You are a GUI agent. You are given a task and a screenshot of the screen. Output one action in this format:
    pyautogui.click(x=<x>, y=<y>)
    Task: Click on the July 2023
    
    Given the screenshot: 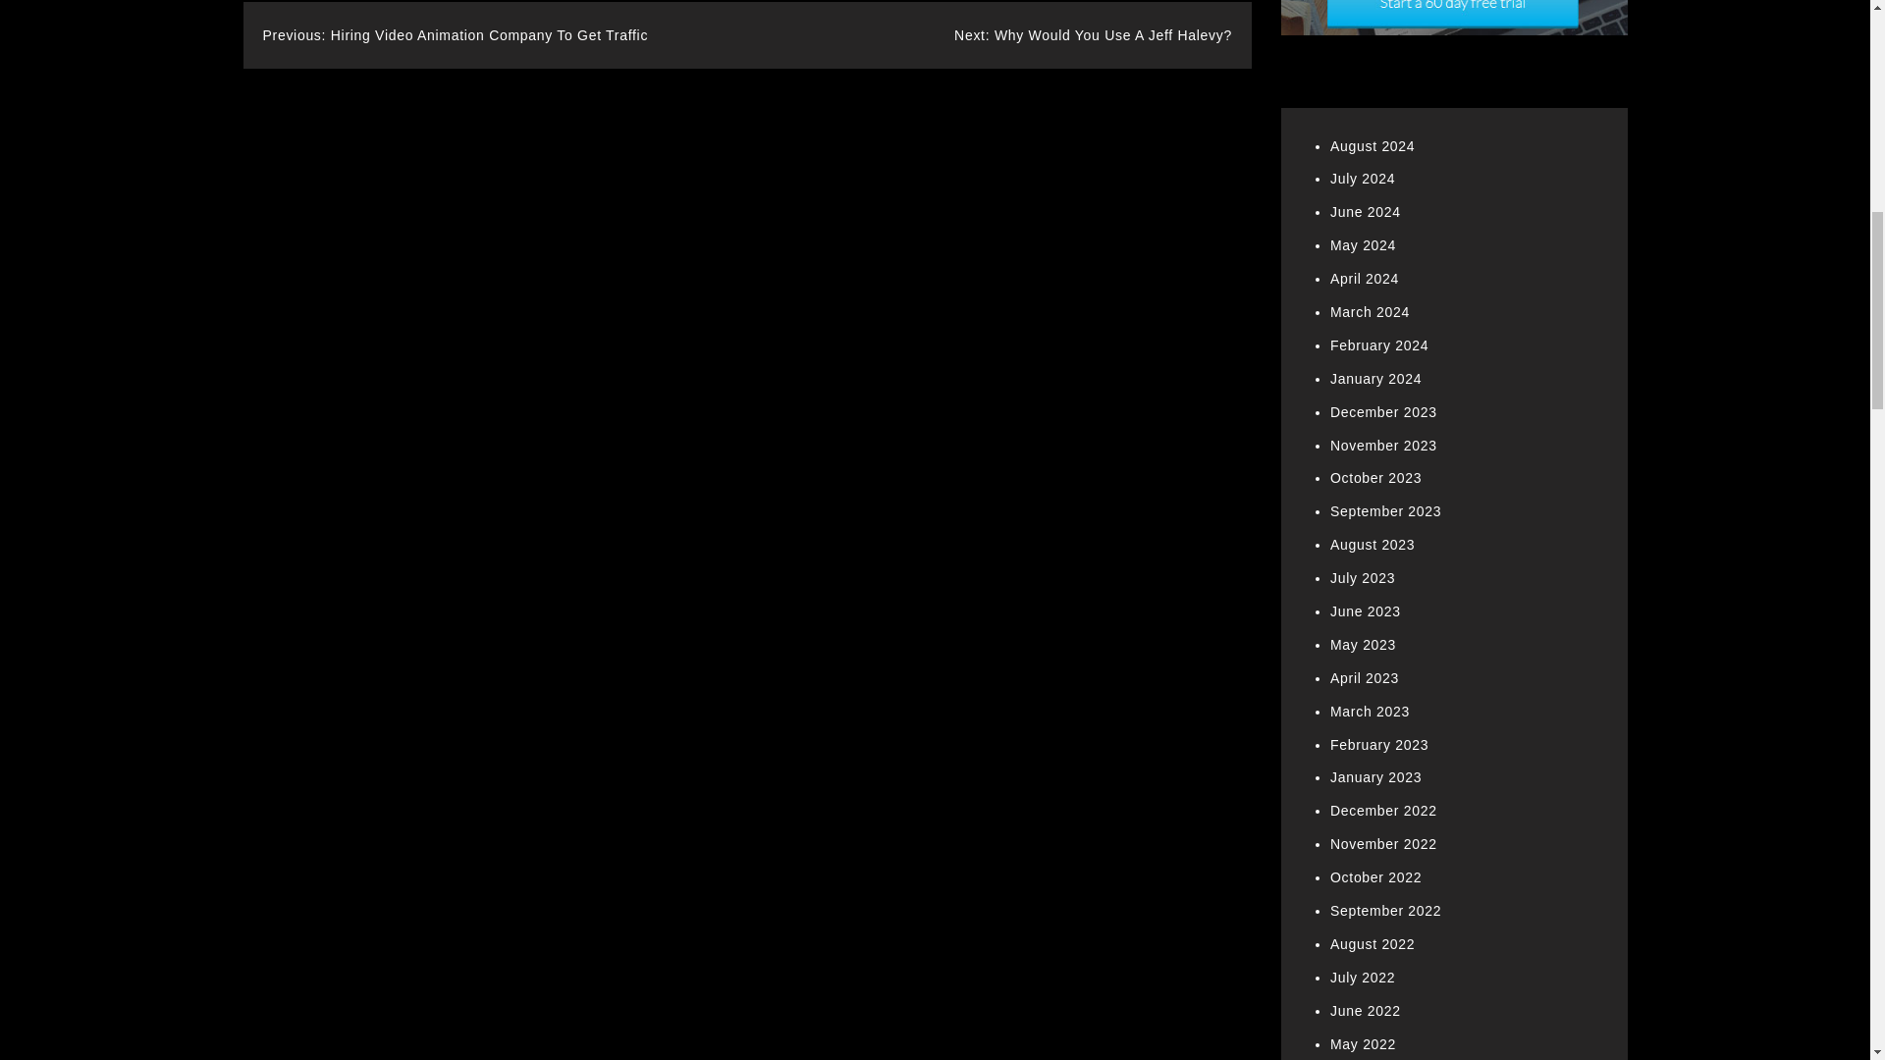 What is the action you would take?
    pyautogui.click(x=1363, y=578)
    